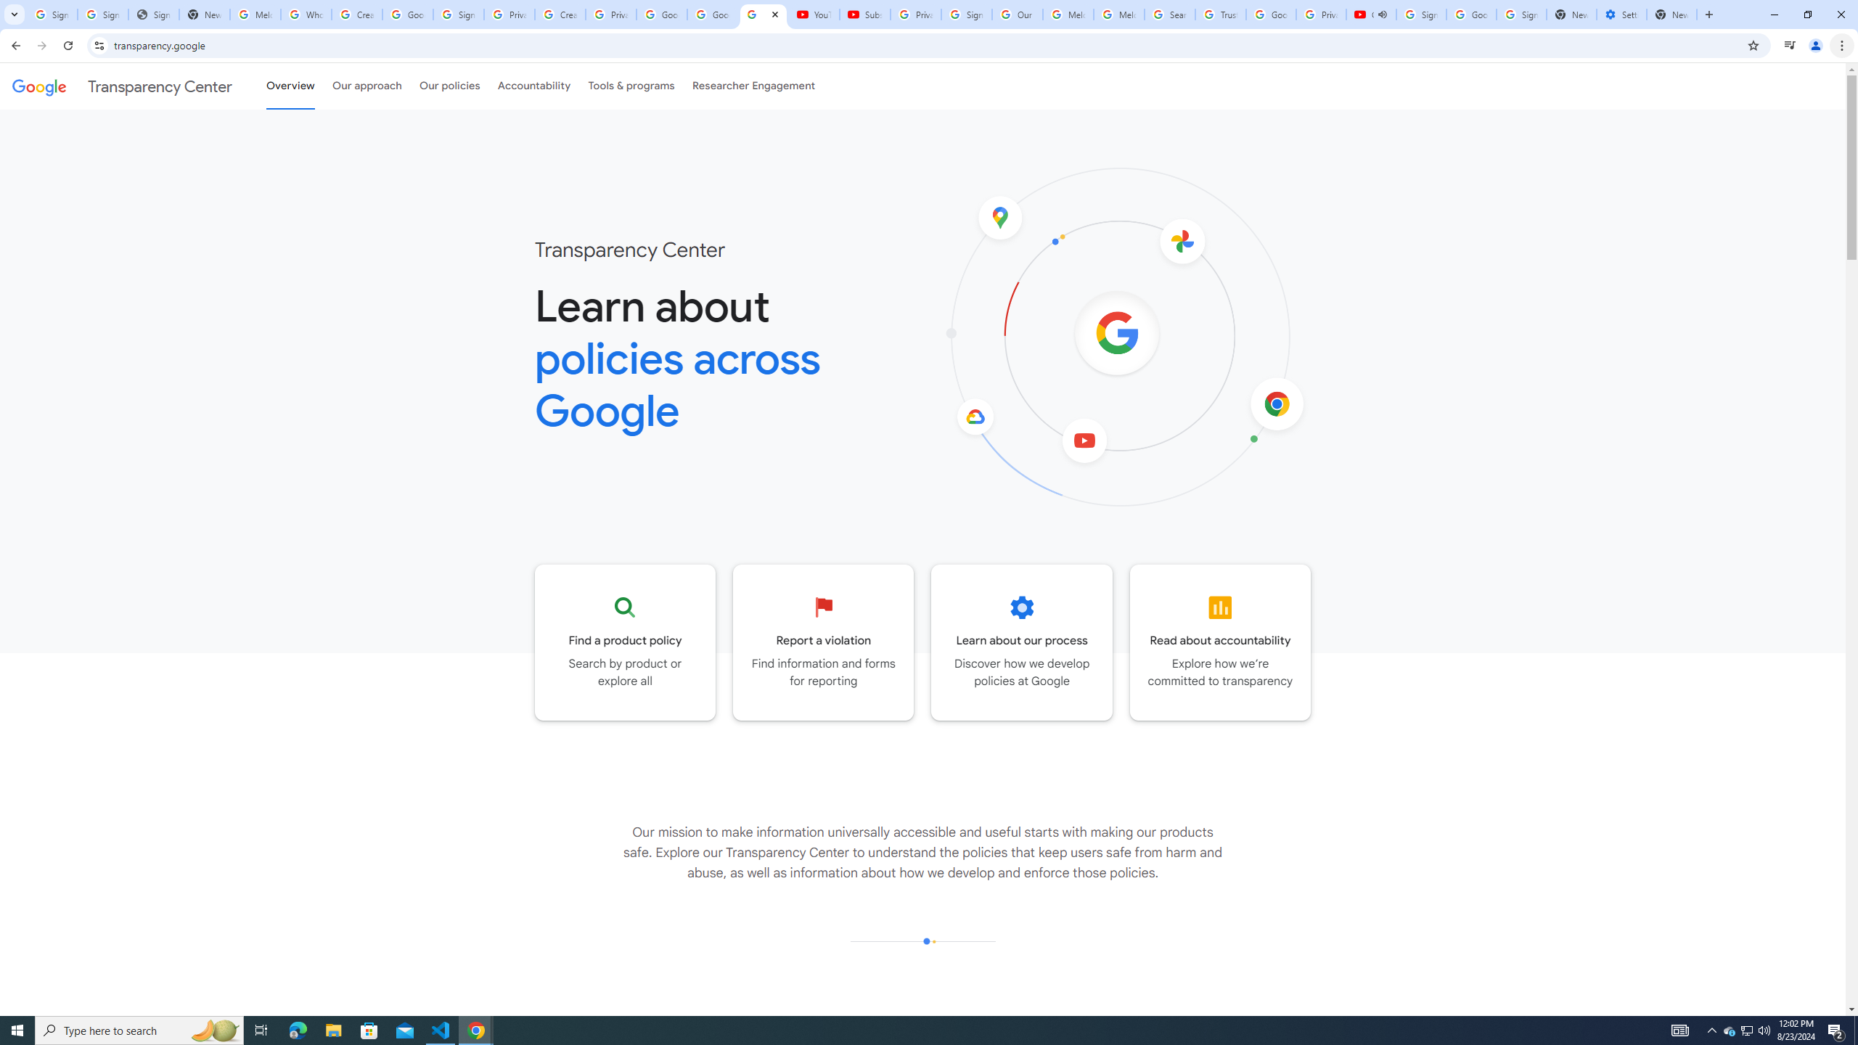 The image size is (1858, 1045). What do you see at coordinates (122, 86) in the screenshot?
I see `Transparency Center` at bounding box center [122, 86].